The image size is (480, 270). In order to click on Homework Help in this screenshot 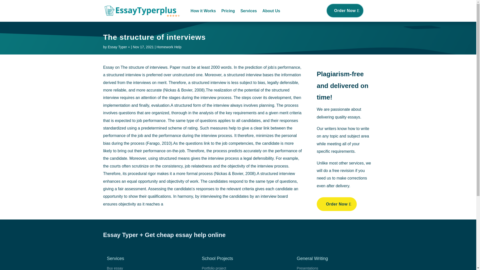, I will do `click(169, 47)`.